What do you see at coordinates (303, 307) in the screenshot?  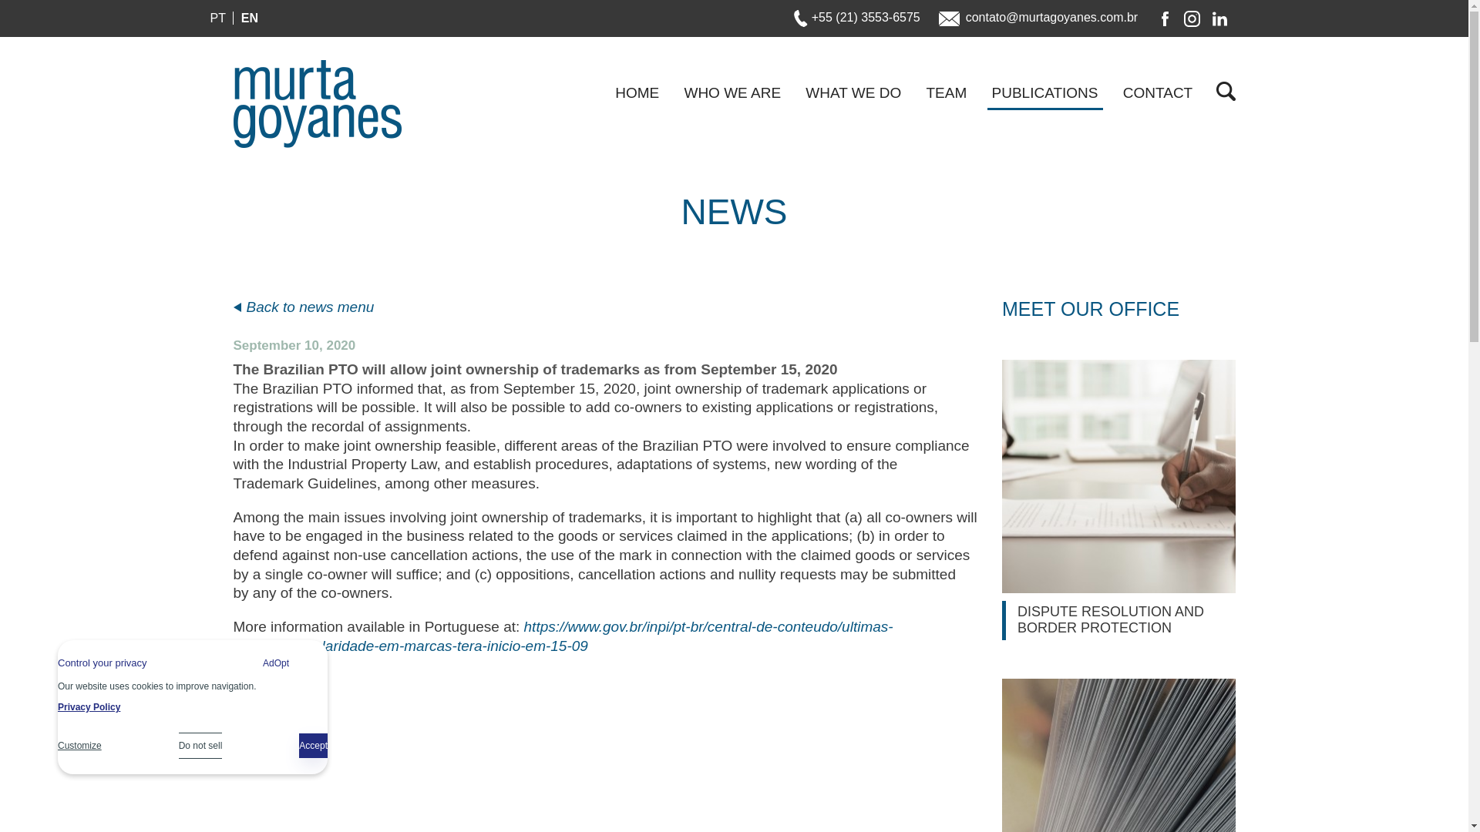 I see `Back to news menu` at bounding box center [303, 307].